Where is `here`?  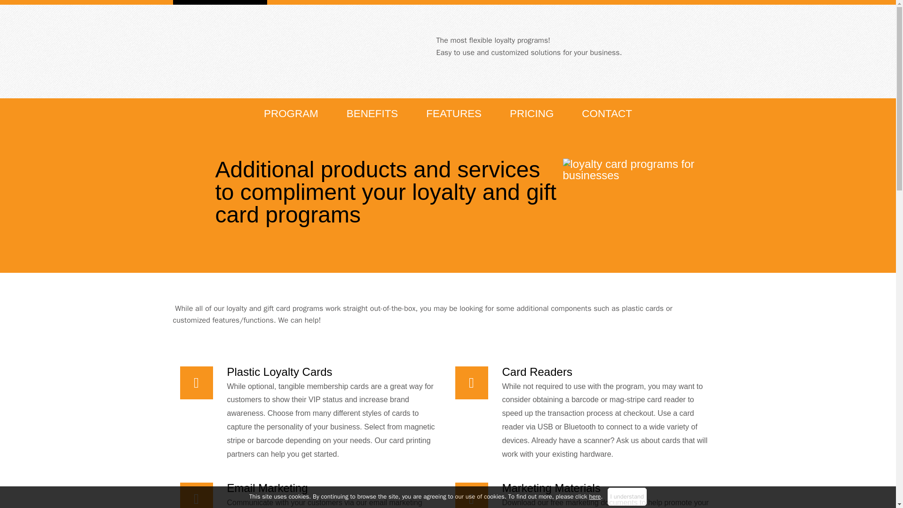
here is located at coordinates (594, 496).